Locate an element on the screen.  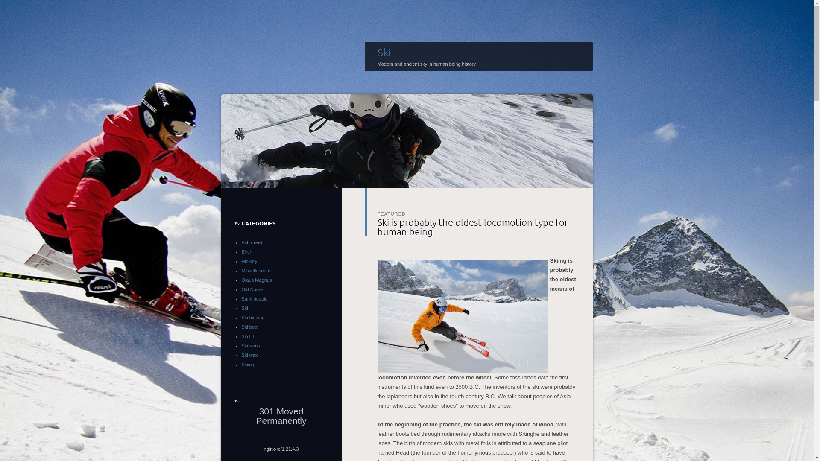
Ski wax is located at coordinates (250, 355).